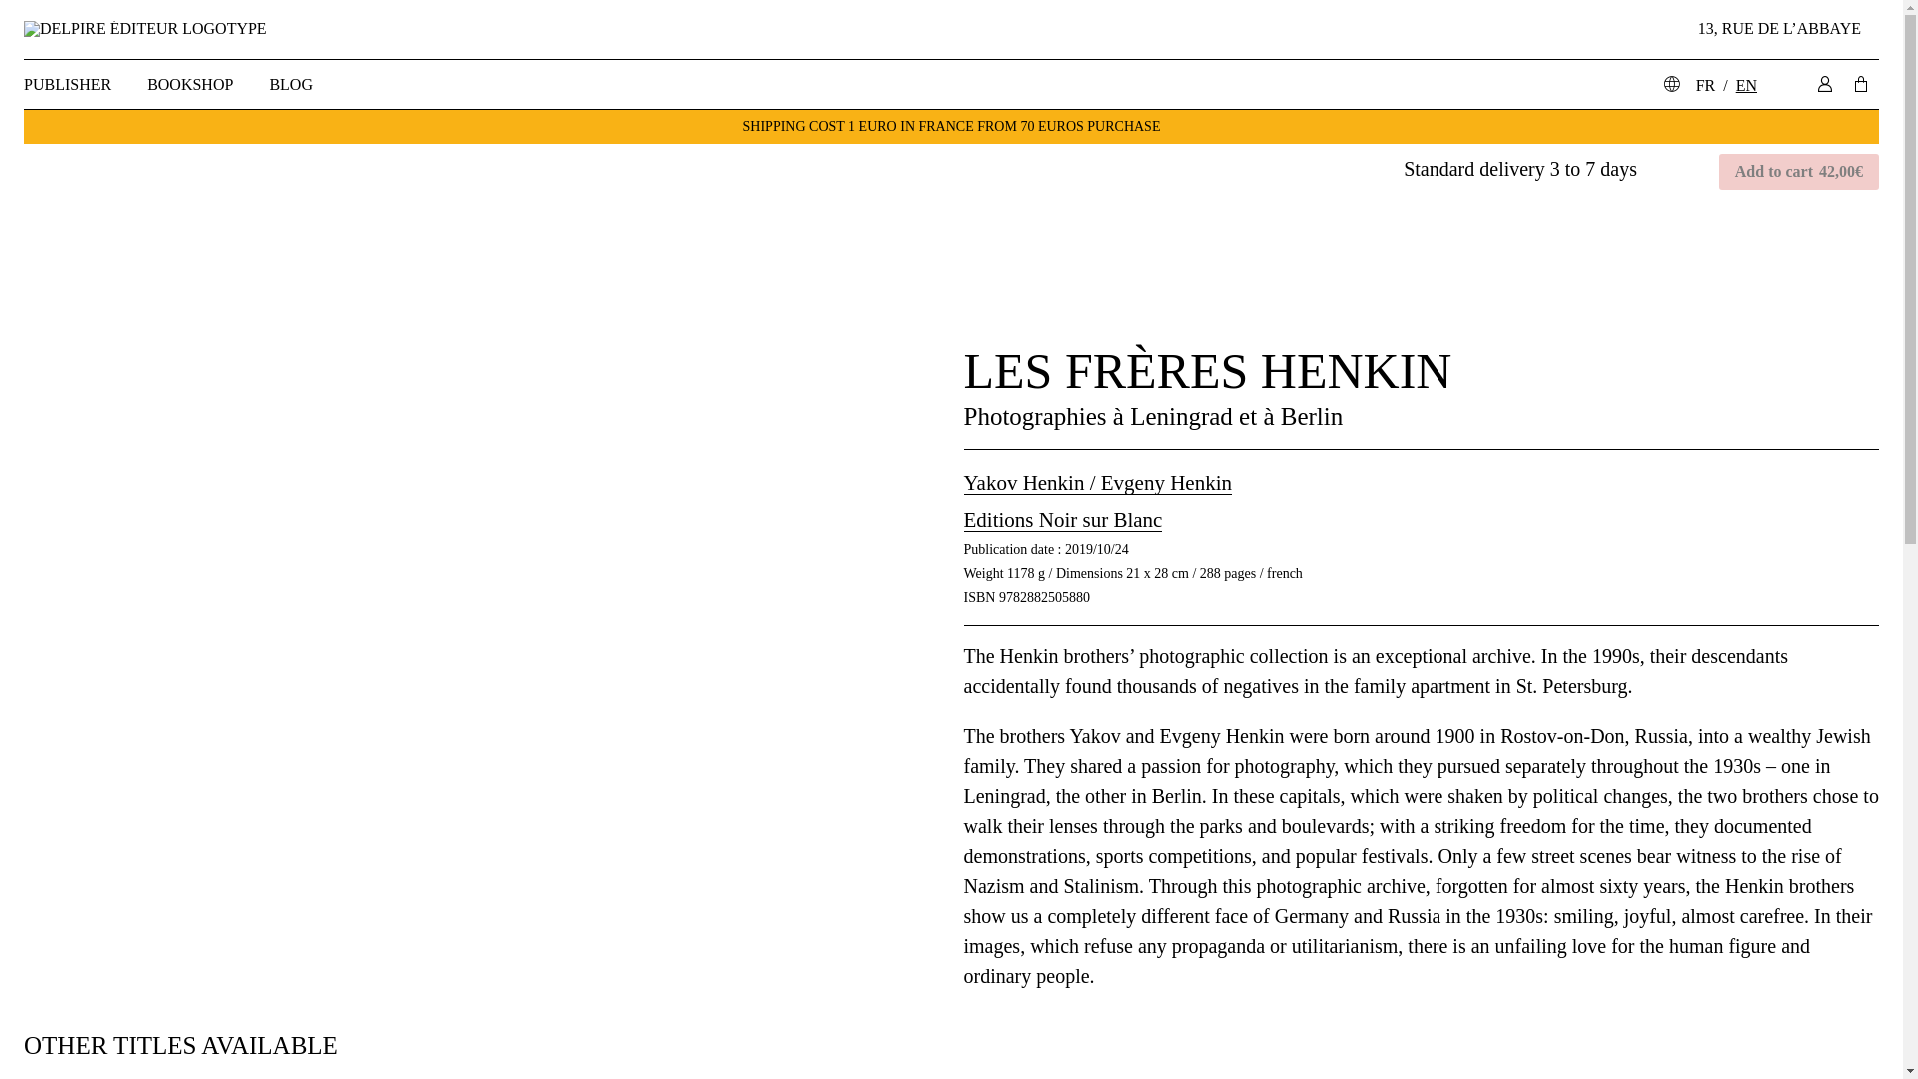  What do you see at coordinates (76, 84) in the screenshot?
I see `PUBLISHER` at bounding box center [76, 84].